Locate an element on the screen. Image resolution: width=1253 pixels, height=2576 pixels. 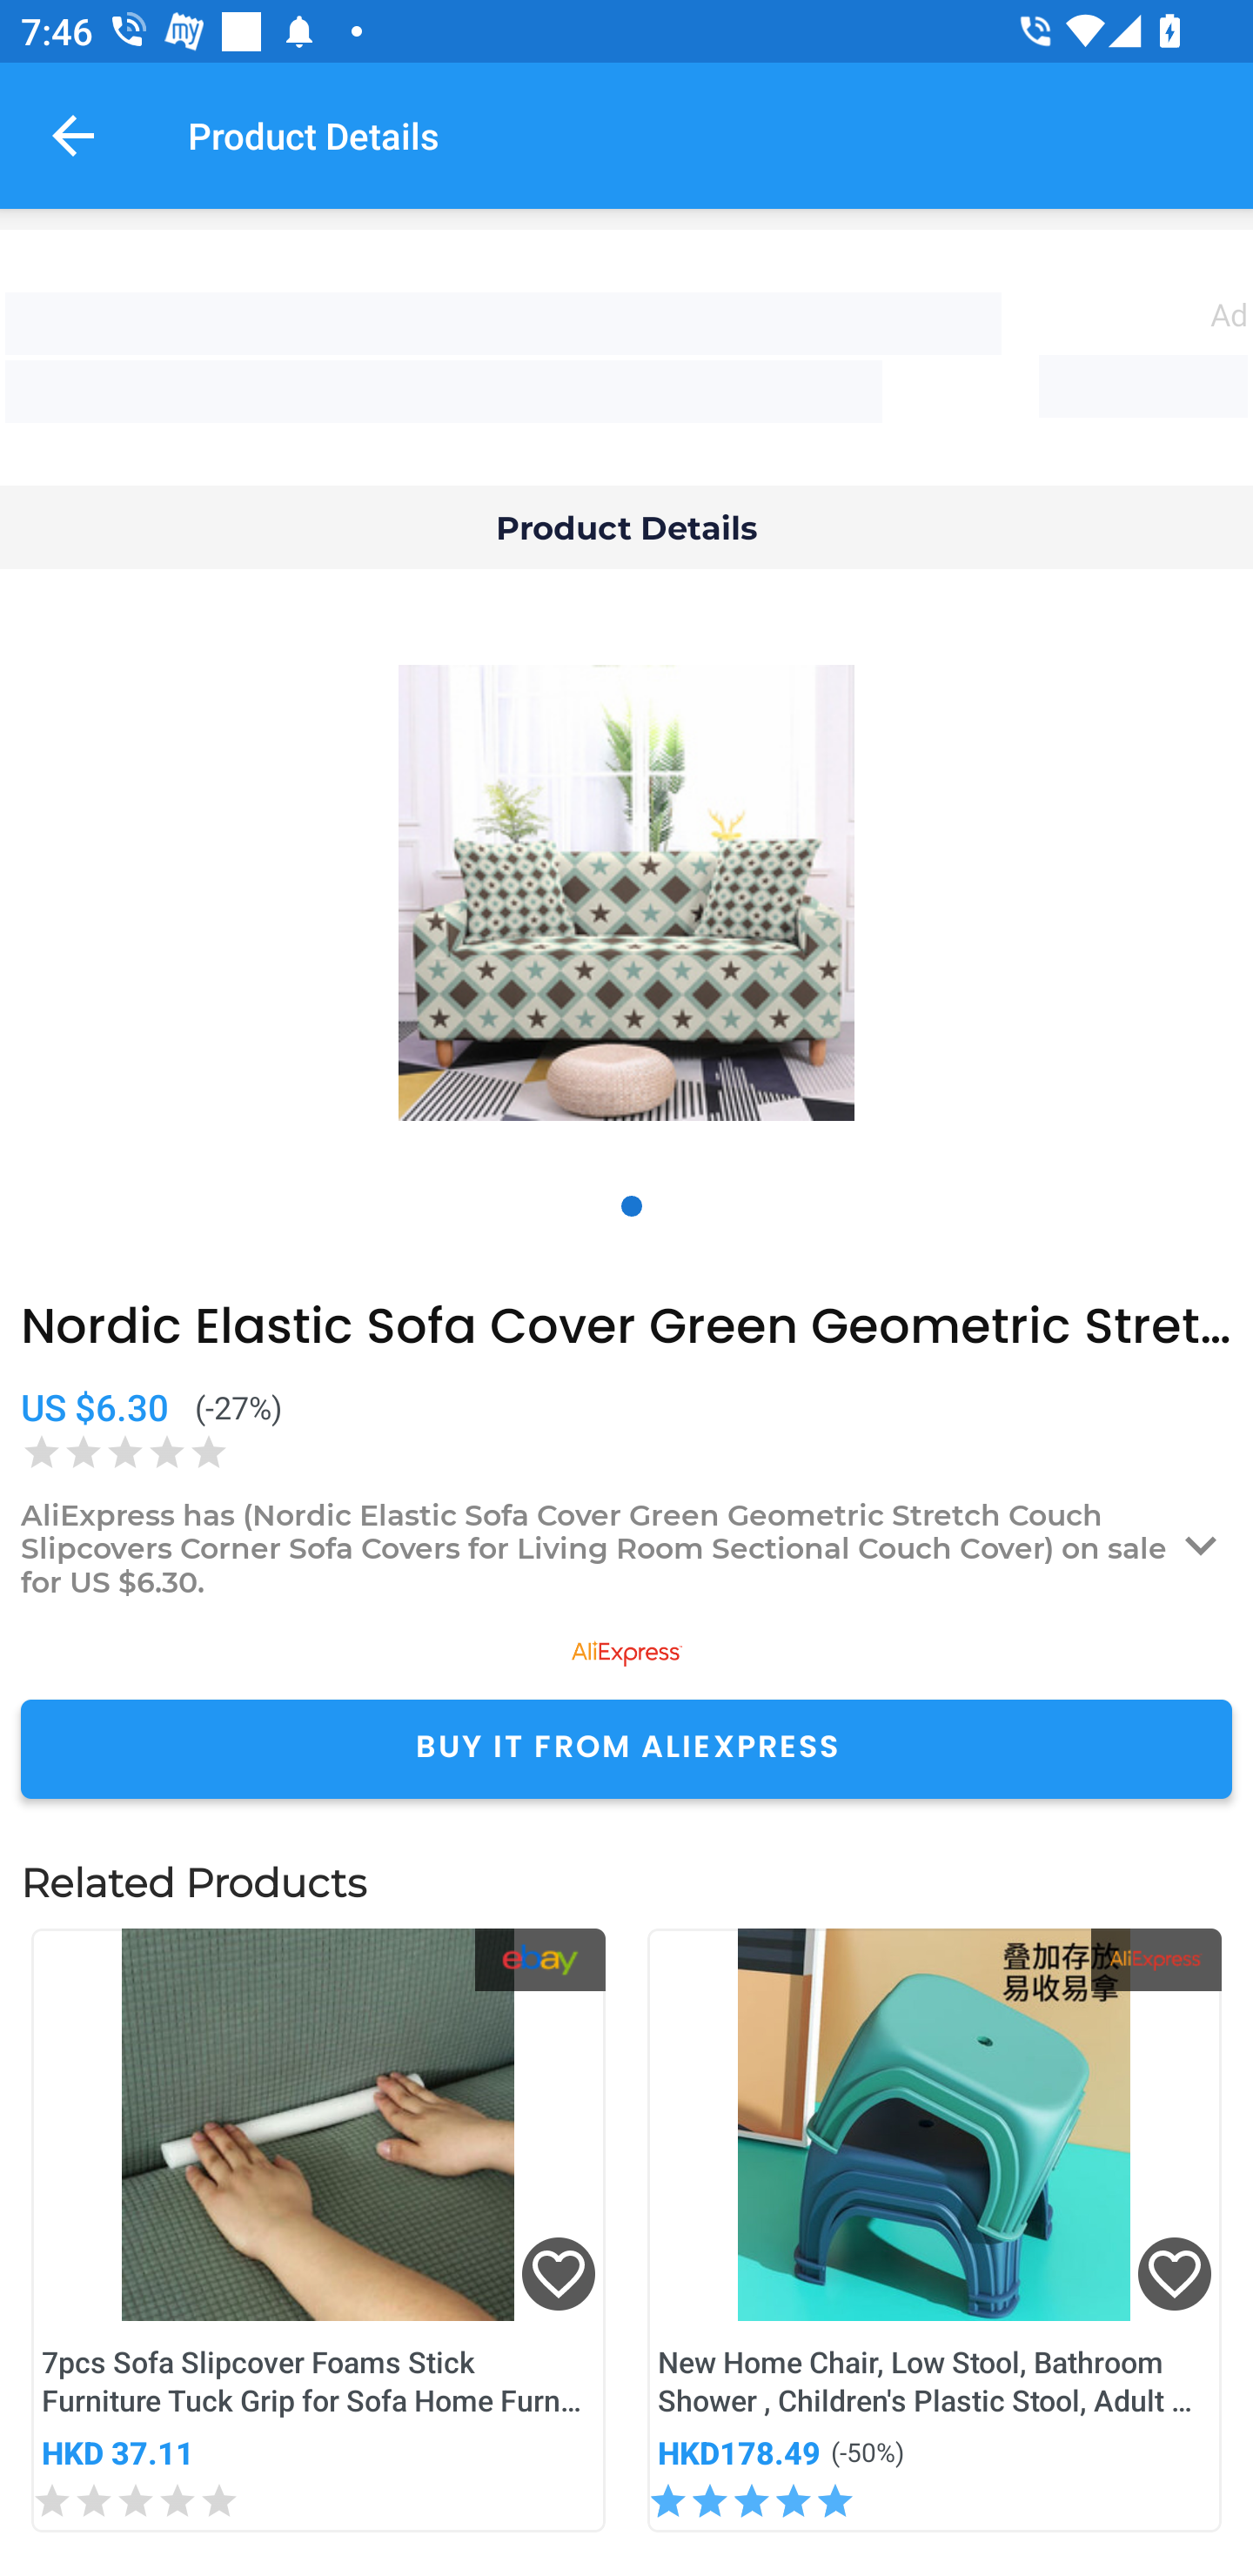
BUY IT FROM ALIEXPRESS is located at coordinates (626, 1748).